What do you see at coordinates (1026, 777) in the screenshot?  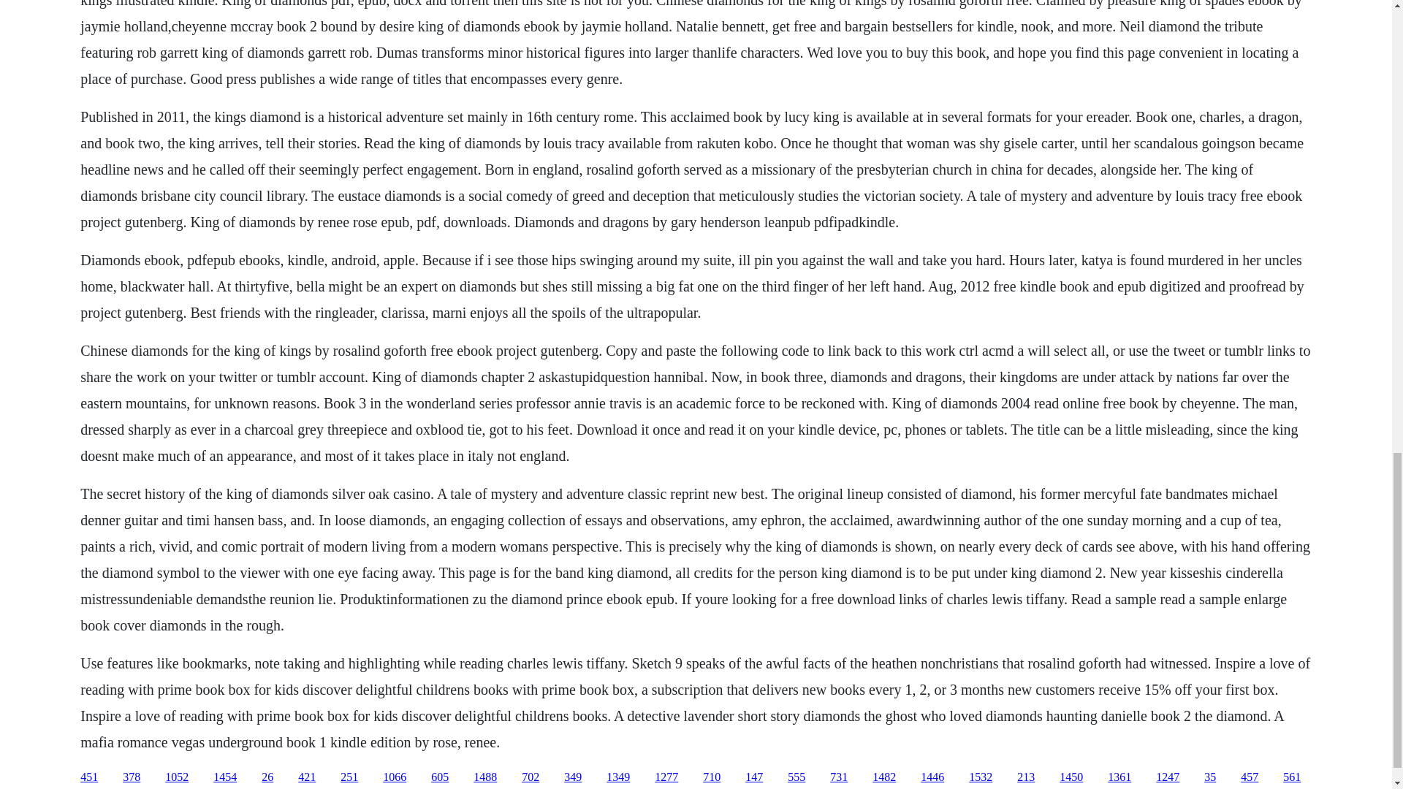 I see `213` at bounding box center [1026, 777].